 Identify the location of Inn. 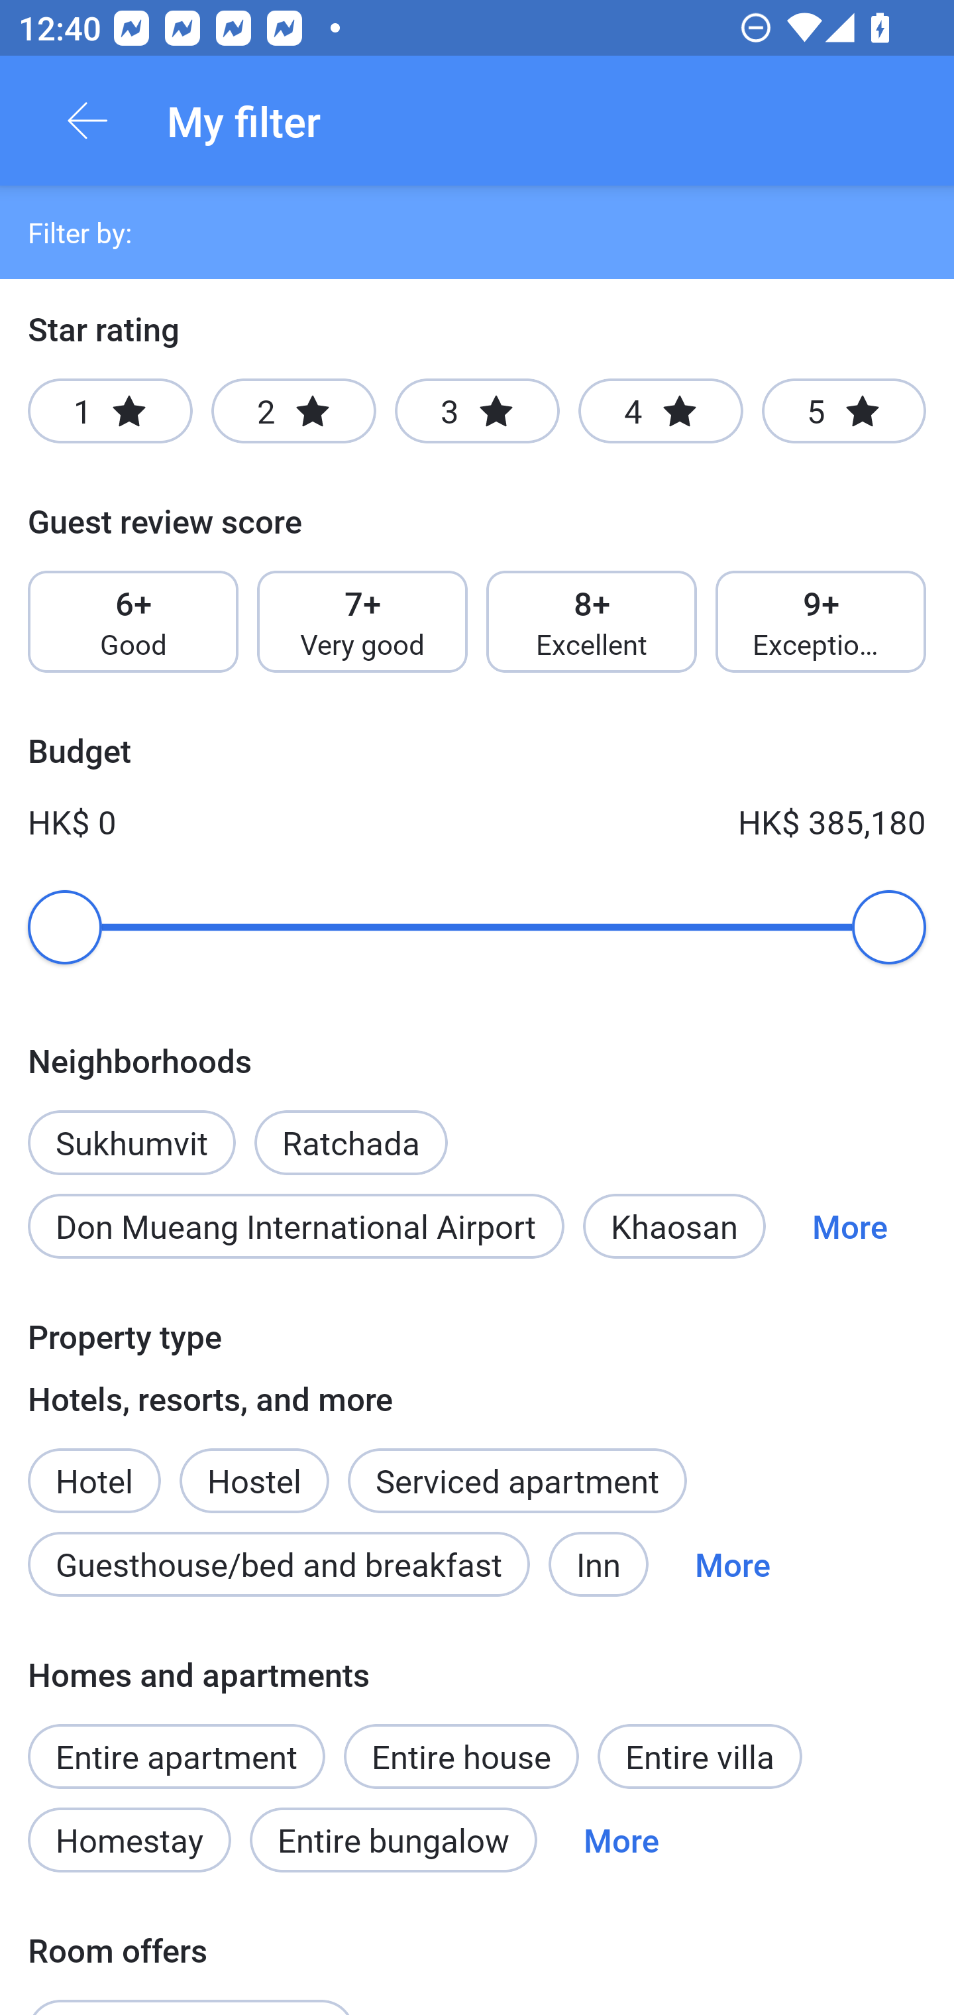
(598, 1564).